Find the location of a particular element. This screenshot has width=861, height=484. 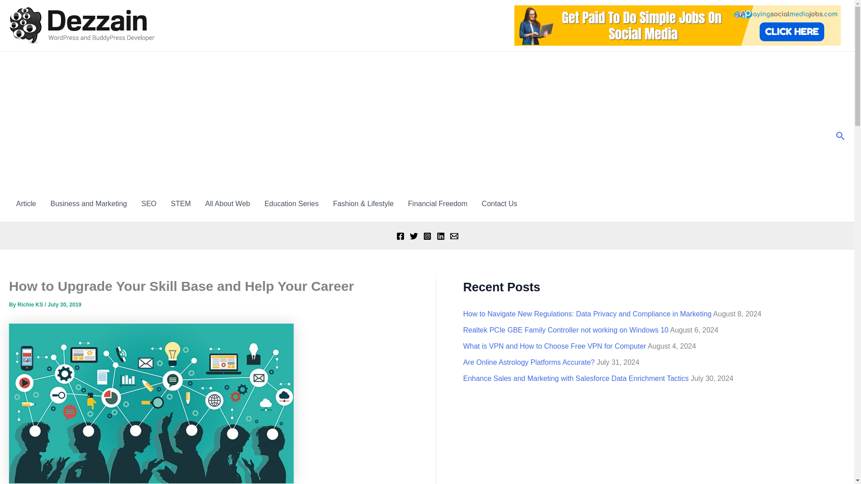

Article is located at coordinates (26, 203).